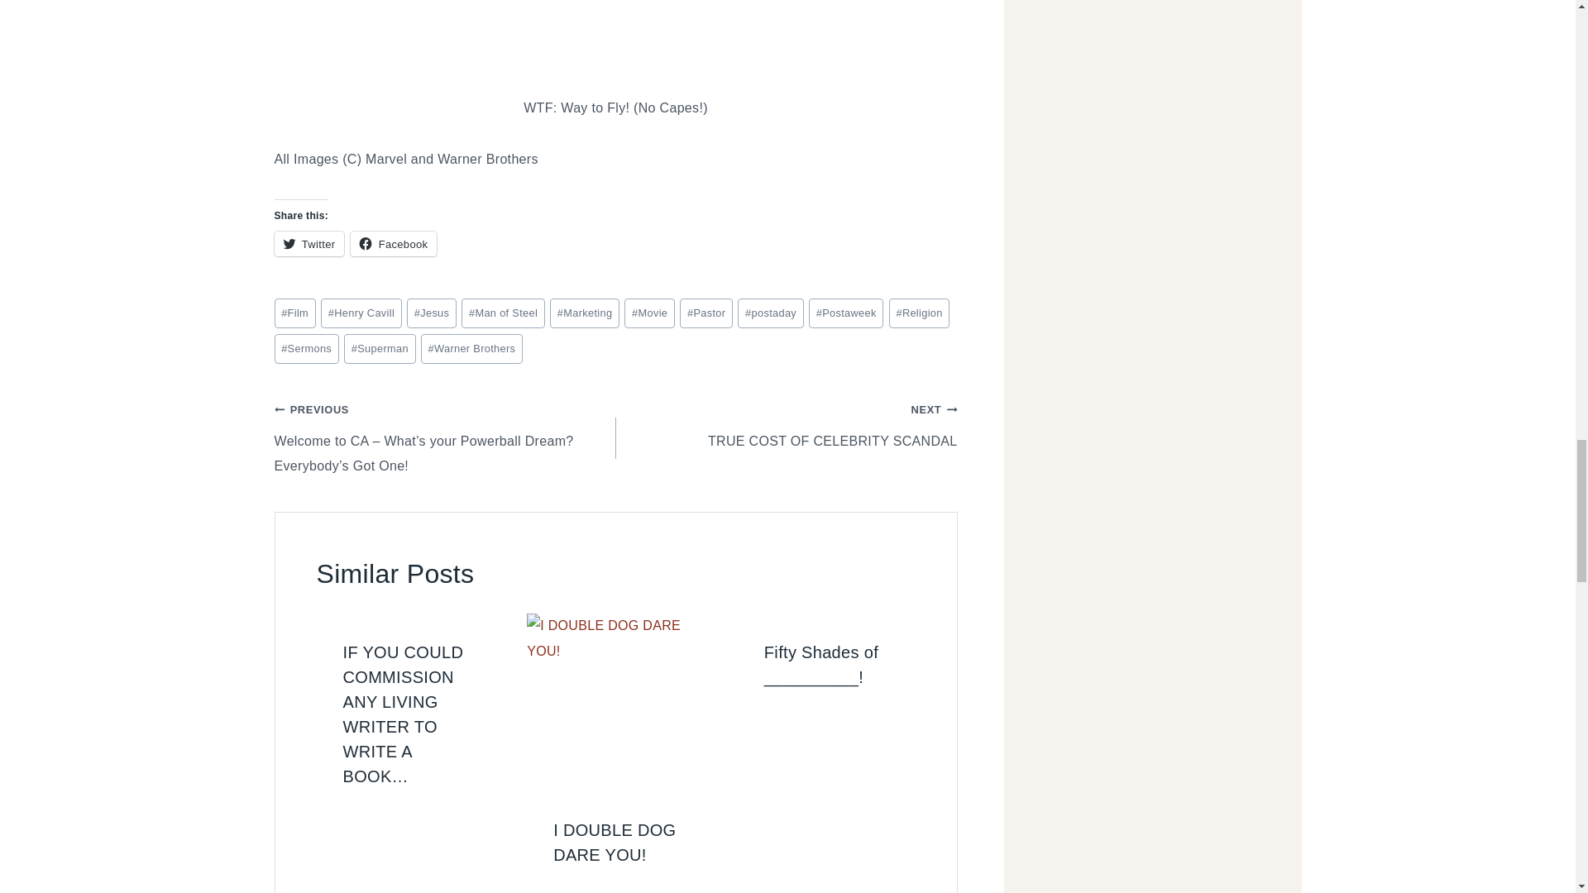 Image resolution: width=1588 pixels, height=893 pixels. I want to click on Jesus, so click(432, 313).